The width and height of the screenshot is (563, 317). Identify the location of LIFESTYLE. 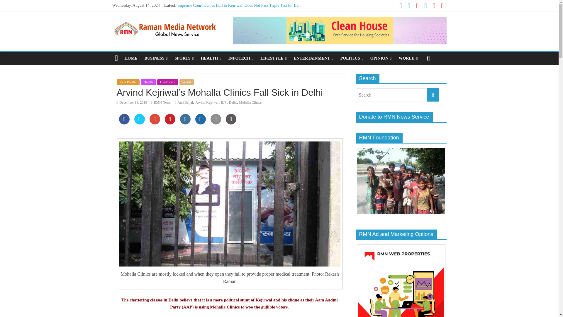
(273, 58).